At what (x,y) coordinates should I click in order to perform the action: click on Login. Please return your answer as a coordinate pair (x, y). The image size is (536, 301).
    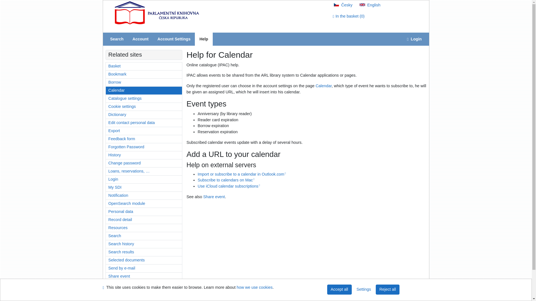
    Looking at the image, I should click on (144, 179).